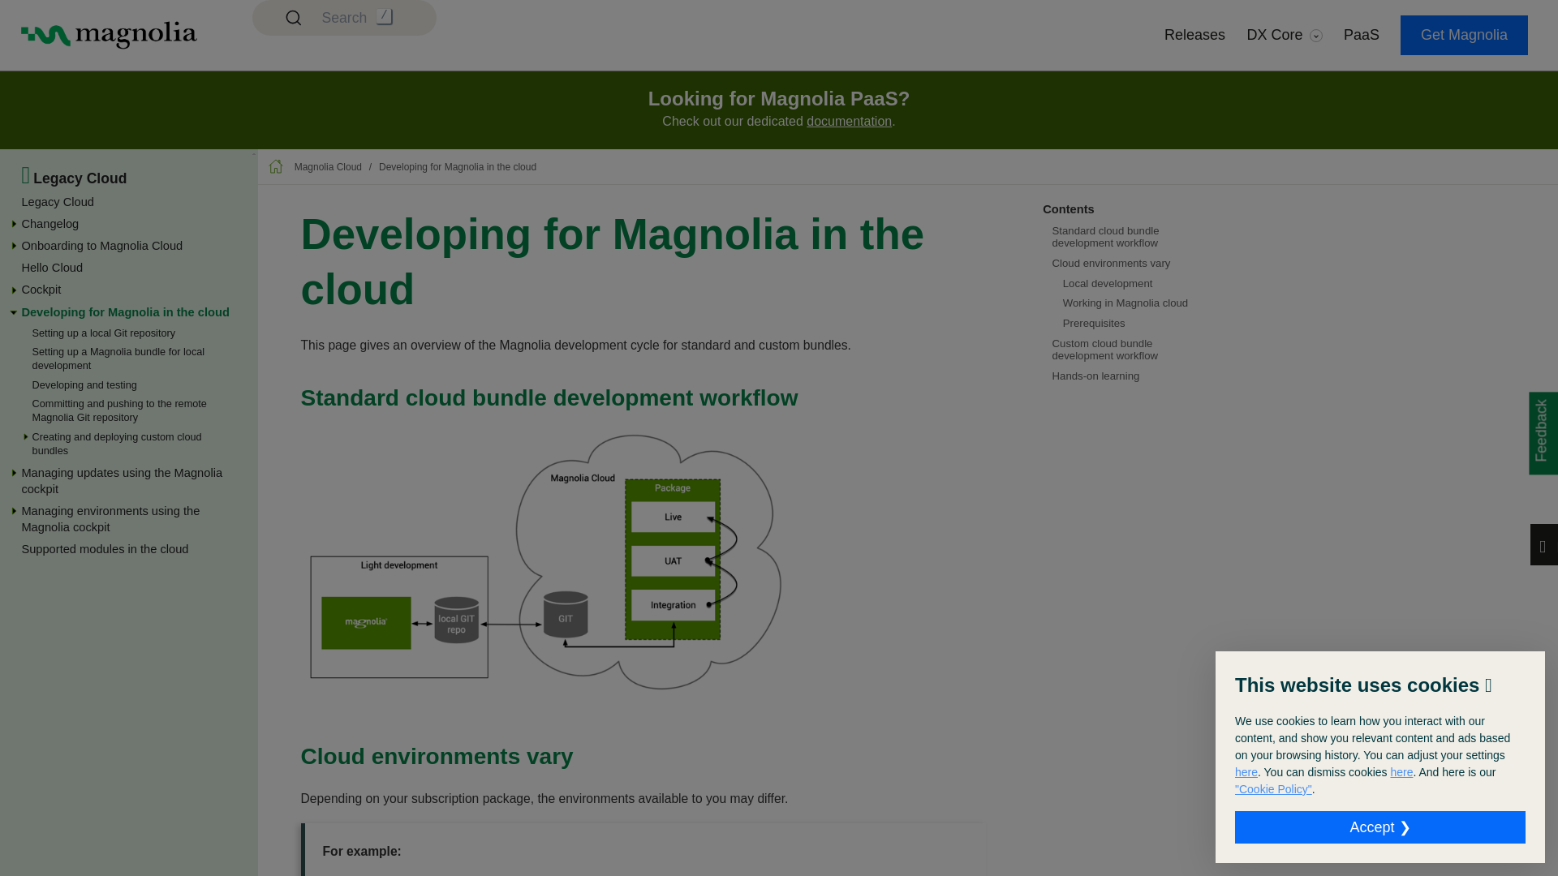 The image size is (1558, 876). Describe the element at coordinates (52, 268) in the screenshot. I see `Hello Cloud` at that location.